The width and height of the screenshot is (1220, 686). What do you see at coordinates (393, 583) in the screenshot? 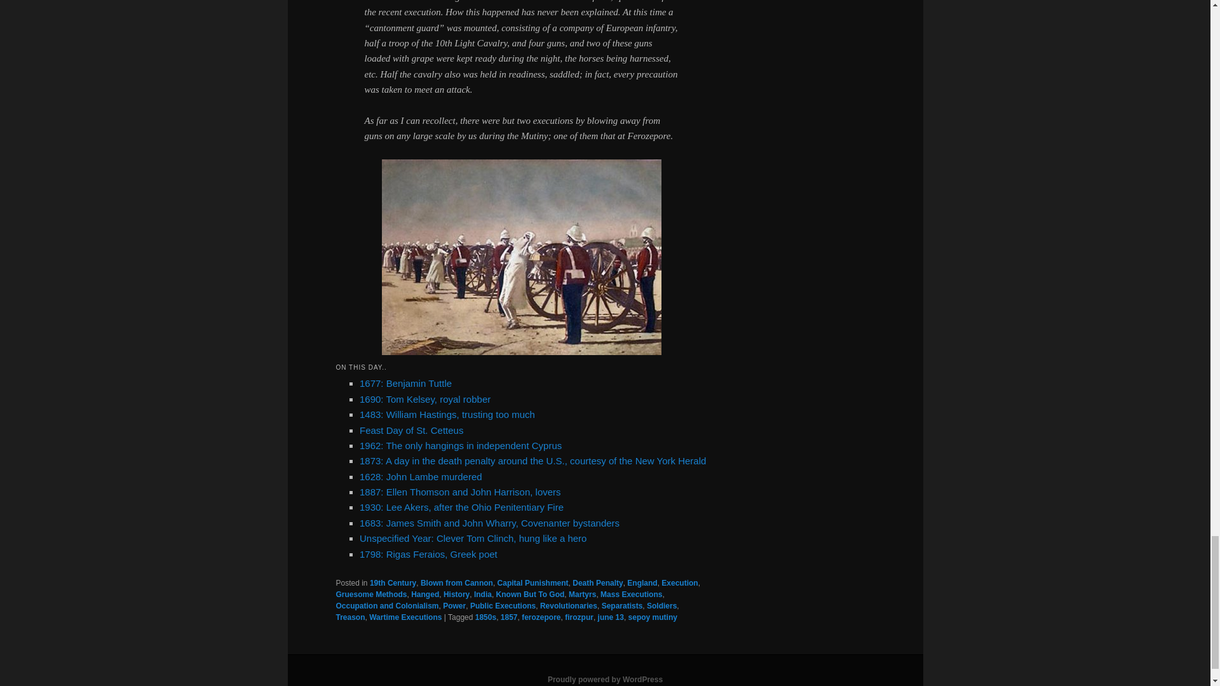
I see `19th Century` at bounding box center [393, 583].